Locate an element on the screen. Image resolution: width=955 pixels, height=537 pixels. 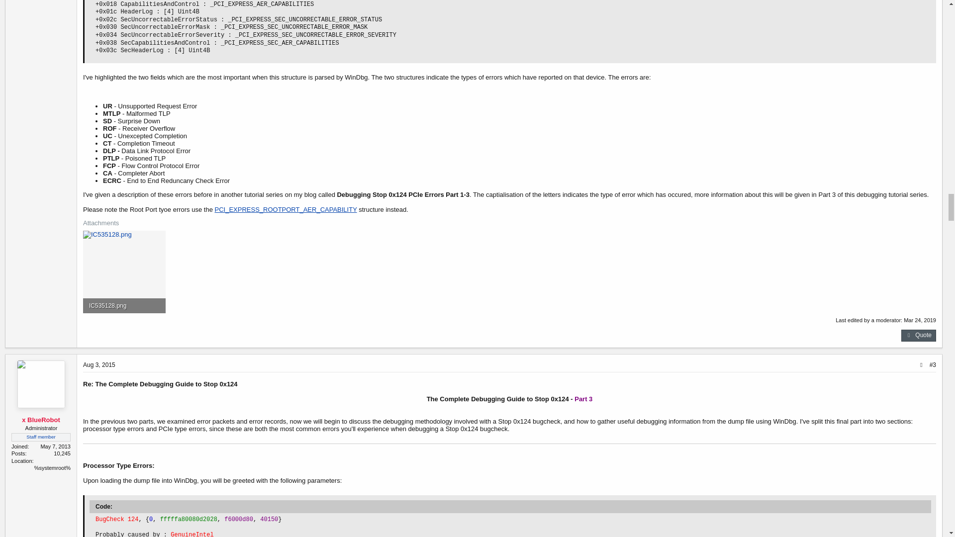
Mar 24, 2019 at 2:10 PM is located at coordinates (919, 320).